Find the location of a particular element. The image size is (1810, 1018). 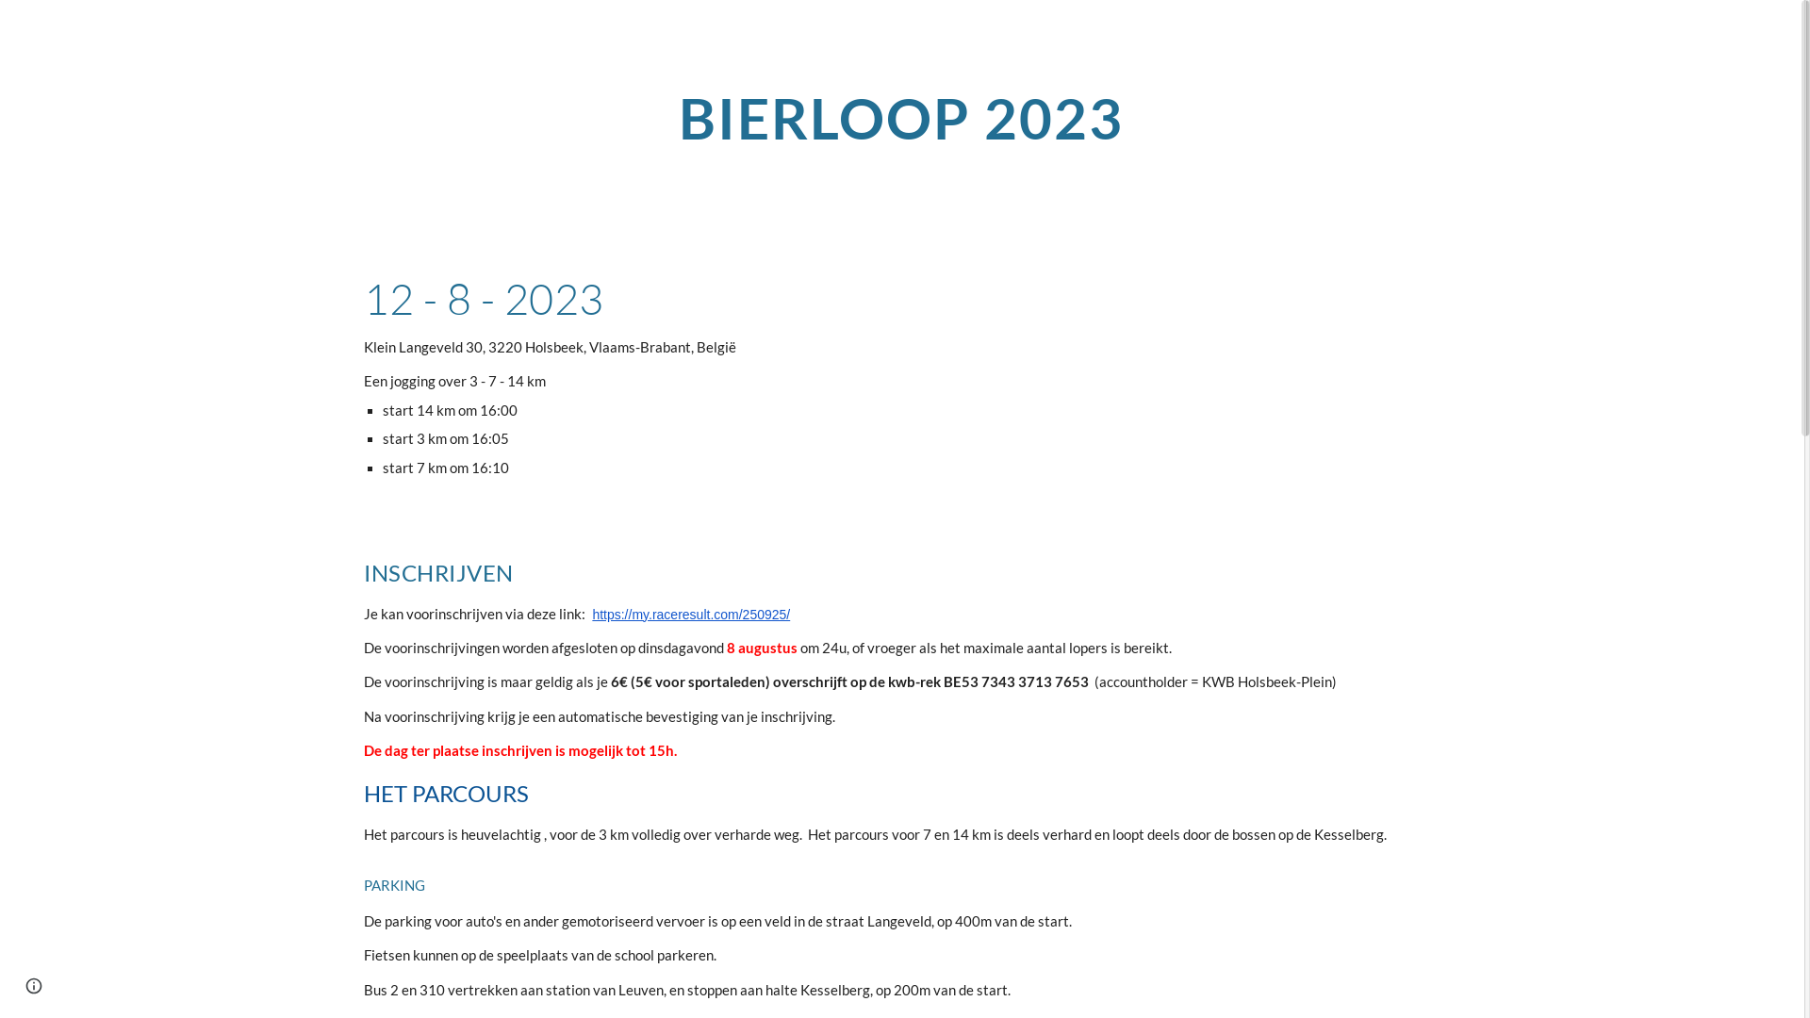

https://my.raceresult.com/250925/ is located at coordinates (691, 613).